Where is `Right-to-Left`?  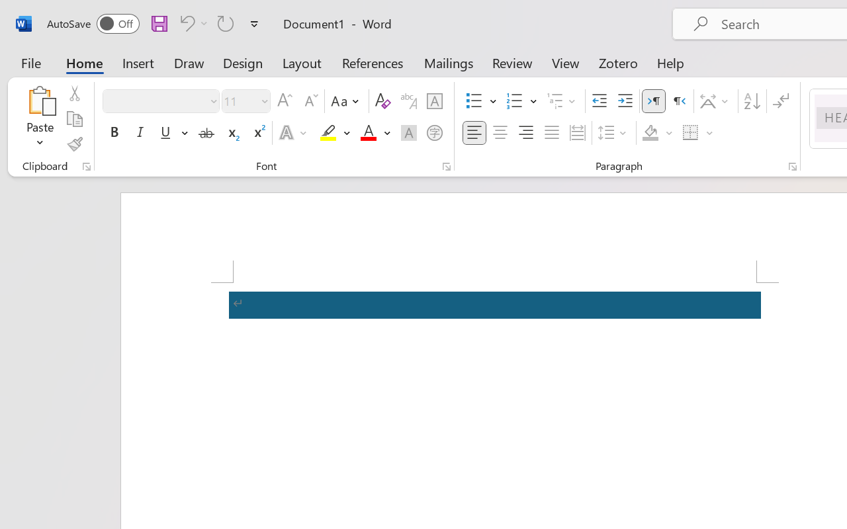 Right-to-Left is located at coordinates (679, 101).